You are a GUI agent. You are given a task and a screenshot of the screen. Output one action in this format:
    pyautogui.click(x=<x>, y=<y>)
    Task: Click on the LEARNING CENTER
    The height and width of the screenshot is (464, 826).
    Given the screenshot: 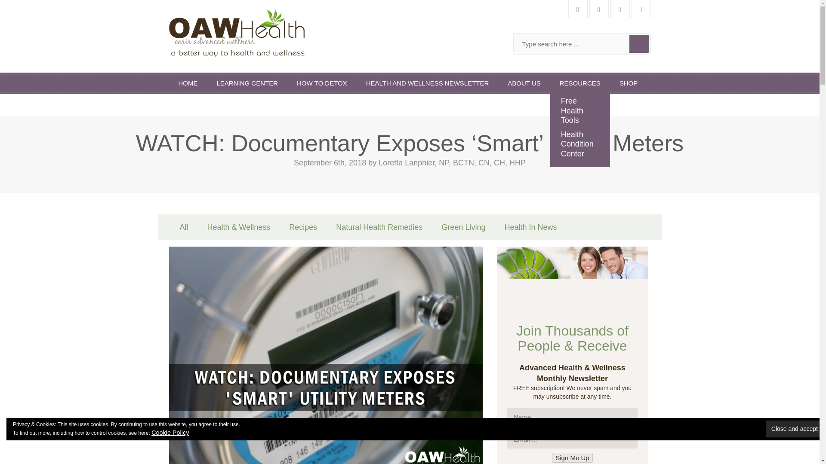 What is the action you would take?
    pyautogui.click(x=247, y=83)
    